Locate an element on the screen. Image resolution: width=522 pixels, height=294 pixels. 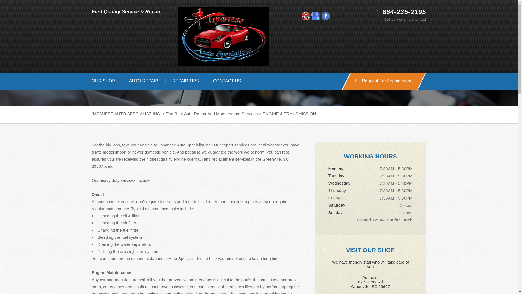
864-235-2195 is located at coordinates (221, 67).